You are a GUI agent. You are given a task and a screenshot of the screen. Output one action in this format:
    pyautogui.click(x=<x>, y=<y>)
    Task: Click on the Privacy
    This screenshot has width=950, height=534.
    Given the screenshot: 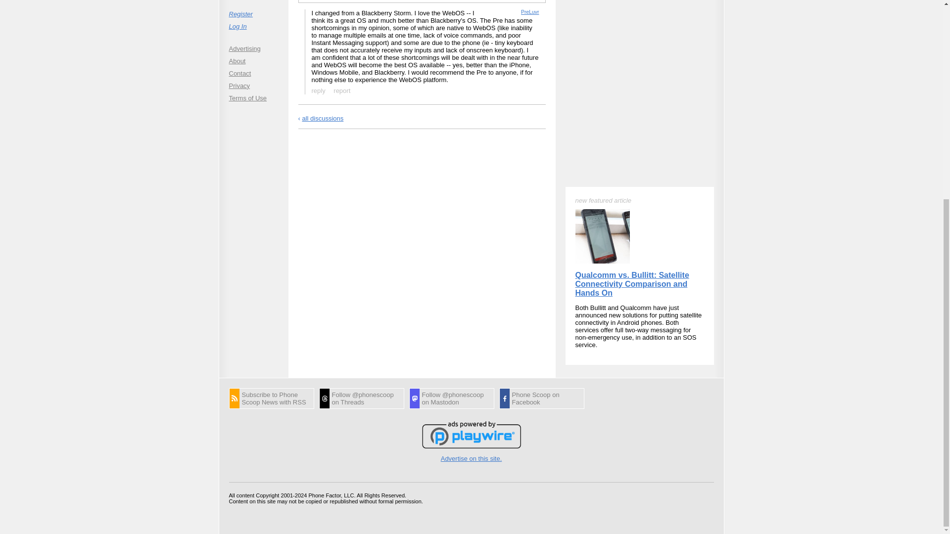 What is the action you would take?
    pyautogui.click(x=253, y=85)
    